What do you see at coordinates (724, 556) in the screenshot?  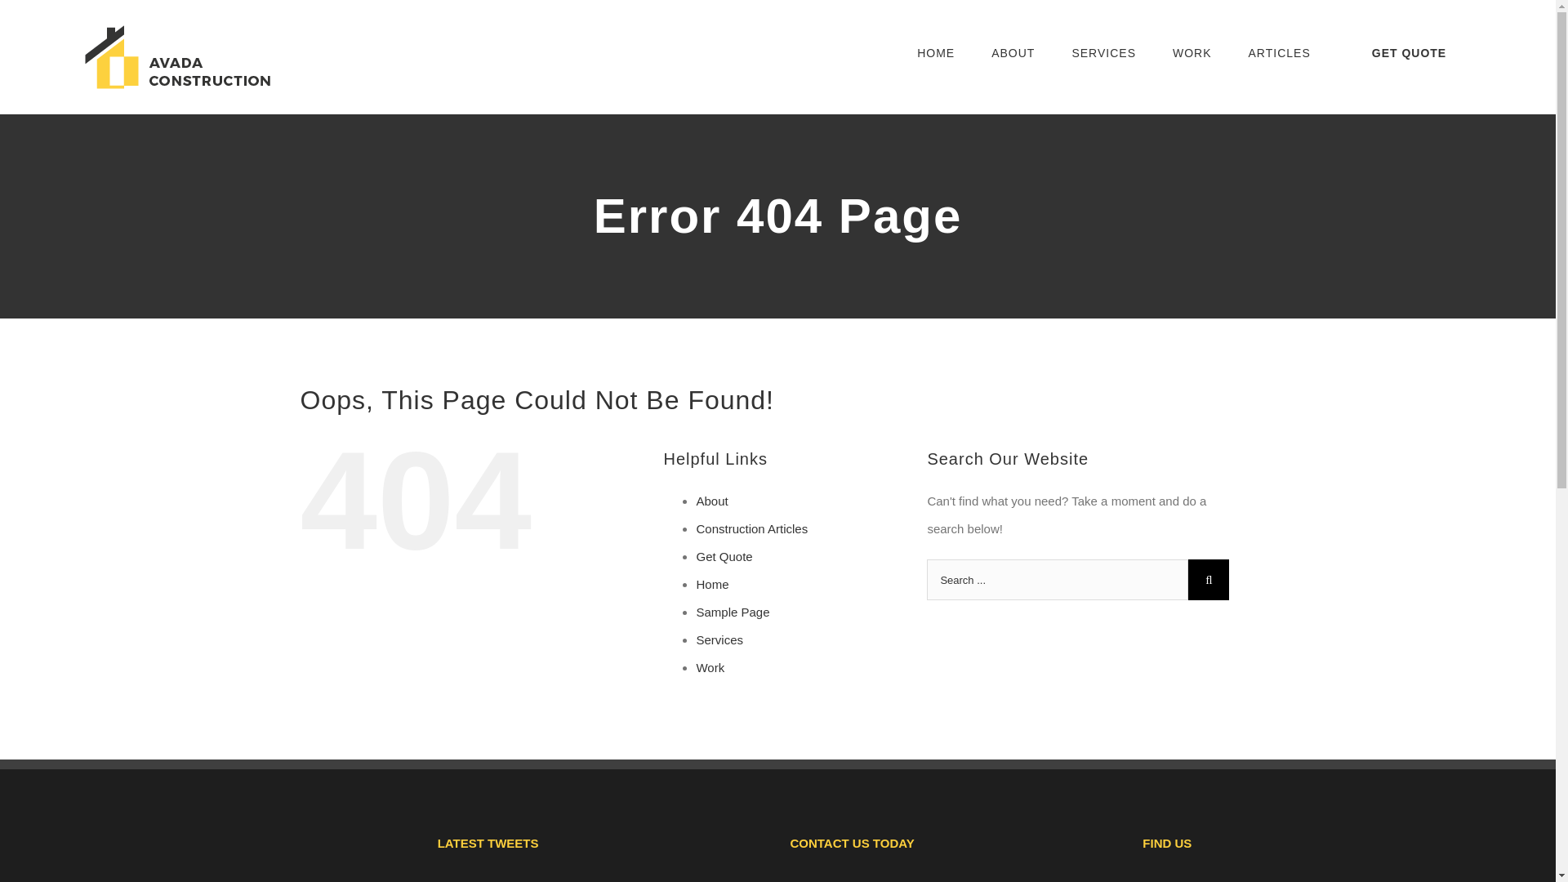 I see `Get Quote` at bounding box center [724, 556].